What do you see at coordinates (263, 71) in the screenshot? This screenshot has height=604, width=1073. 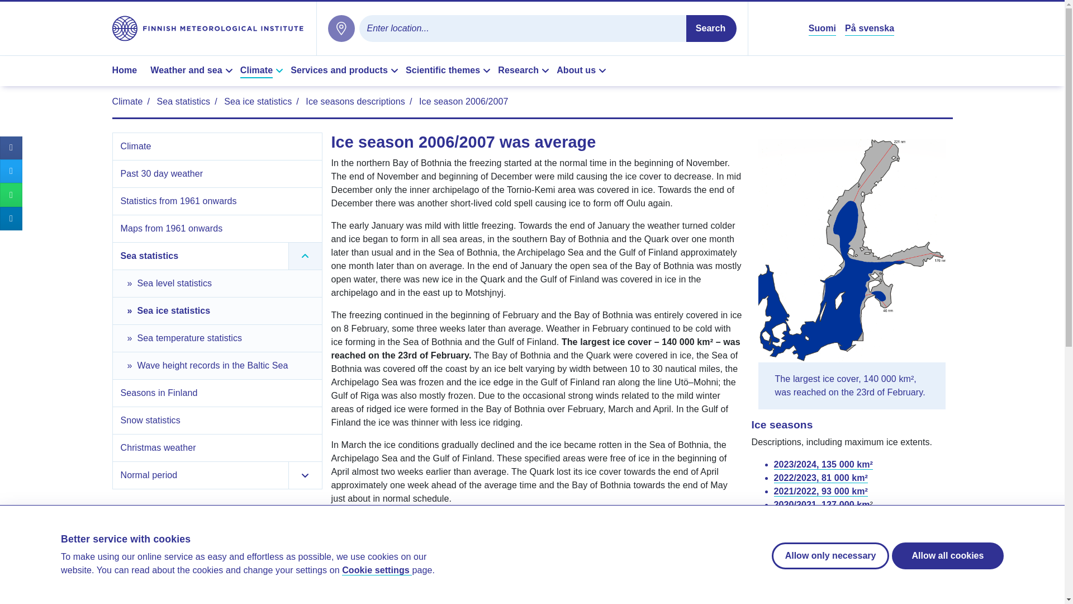 I see `Climate` at bounding box center [263, 71].